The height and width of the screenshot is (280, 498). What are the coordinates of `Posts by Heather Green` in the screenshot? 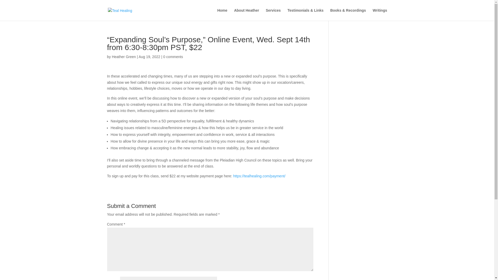 It's located at (124, 57).